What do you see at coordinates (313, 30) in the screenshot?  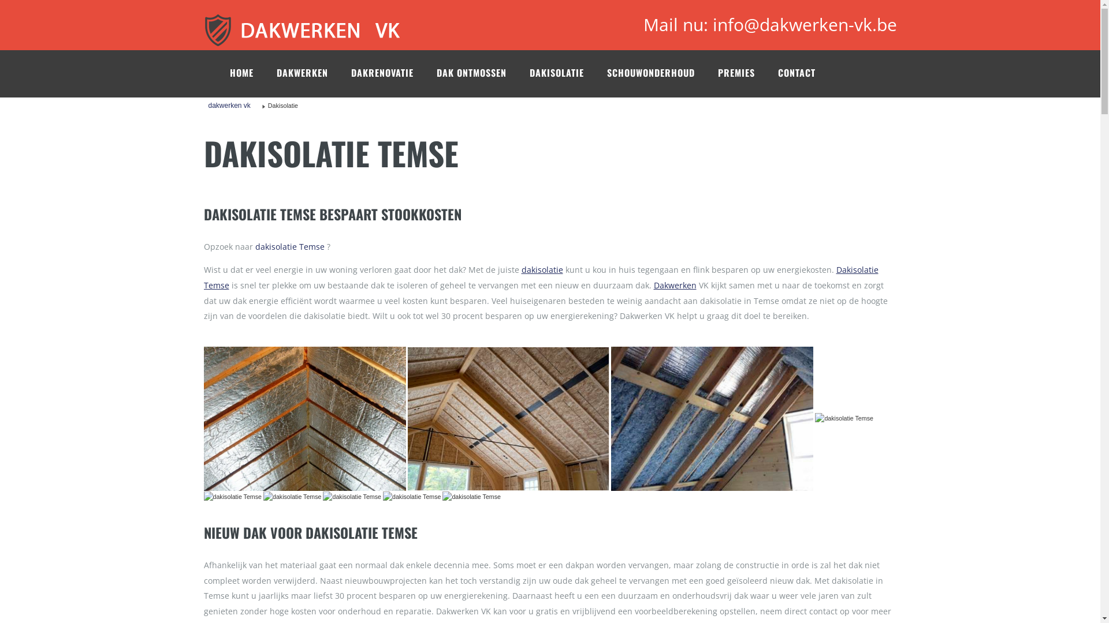 I see `dakwerken` at bounding box center [313, 30].